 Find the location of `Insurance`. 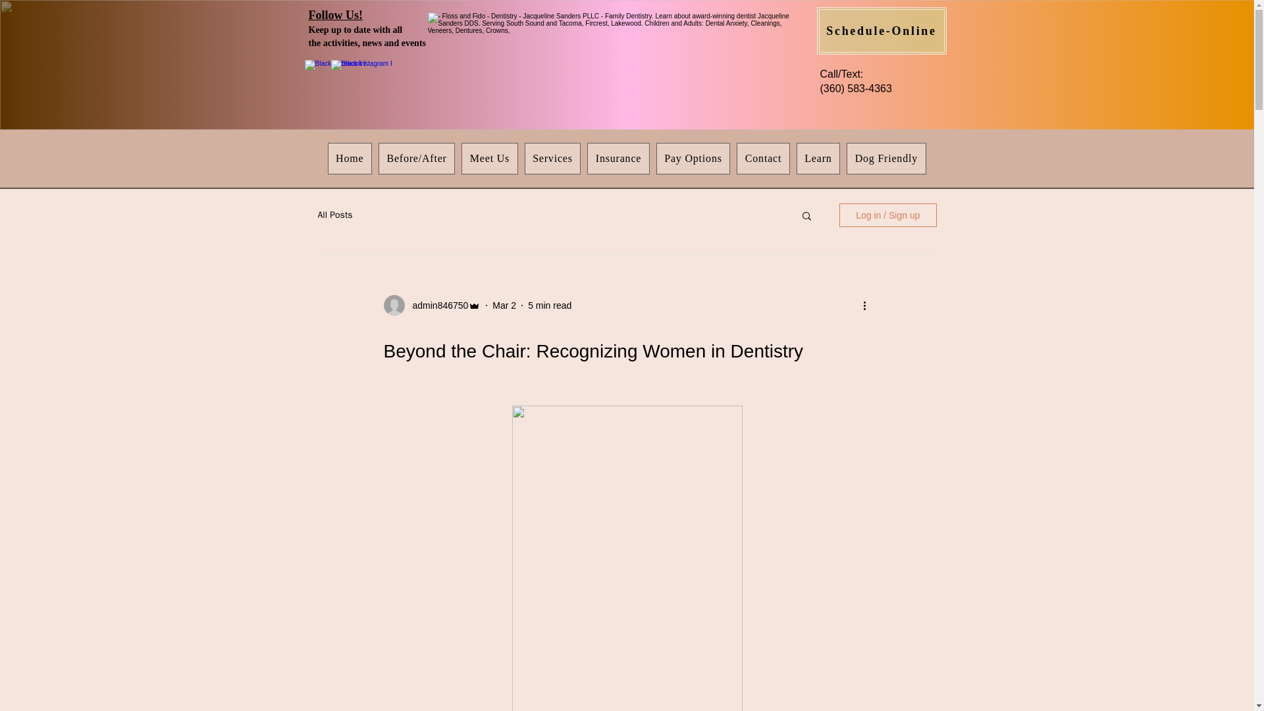

Insurance is located at coordinates (618, 158).